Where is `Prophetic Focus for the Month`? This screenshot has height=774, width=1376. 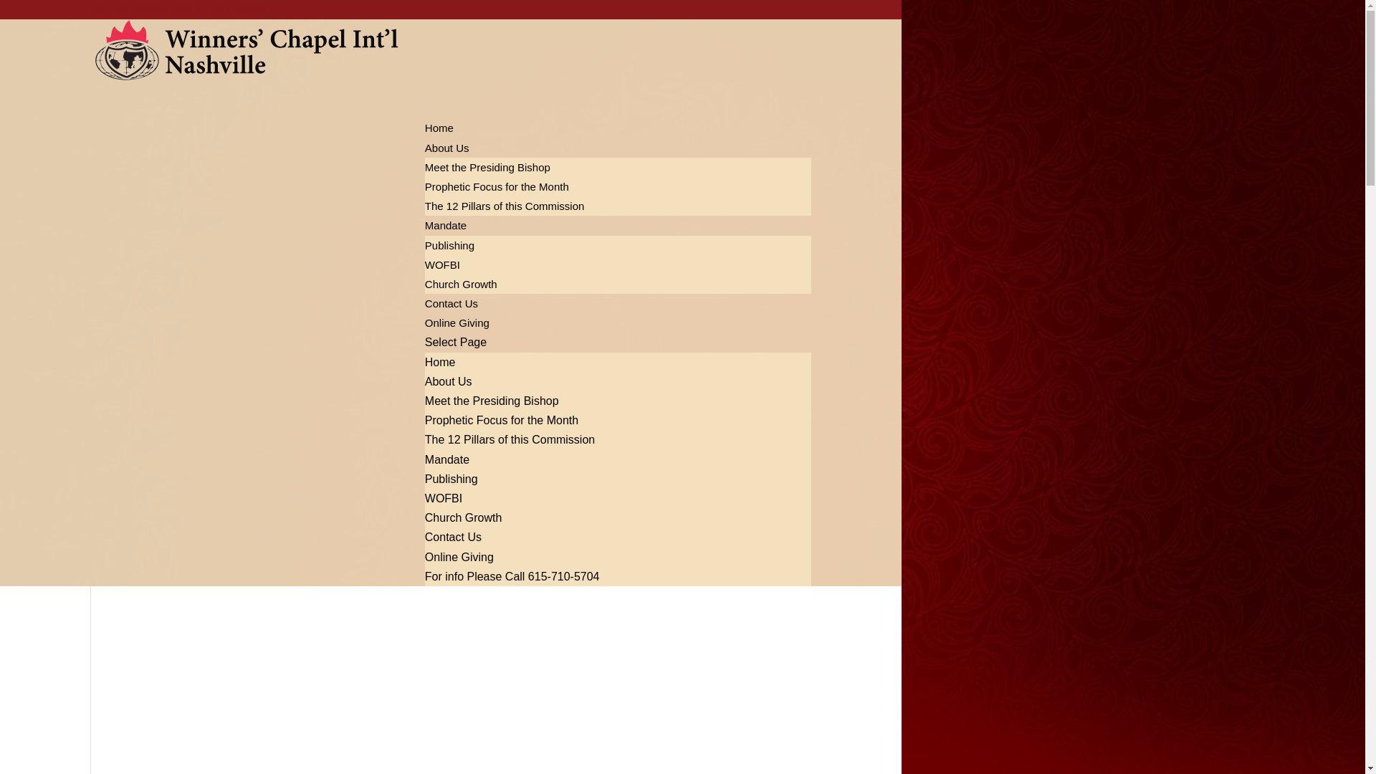
Prophetic Focus for the Month is located at coordinates (502, 420).